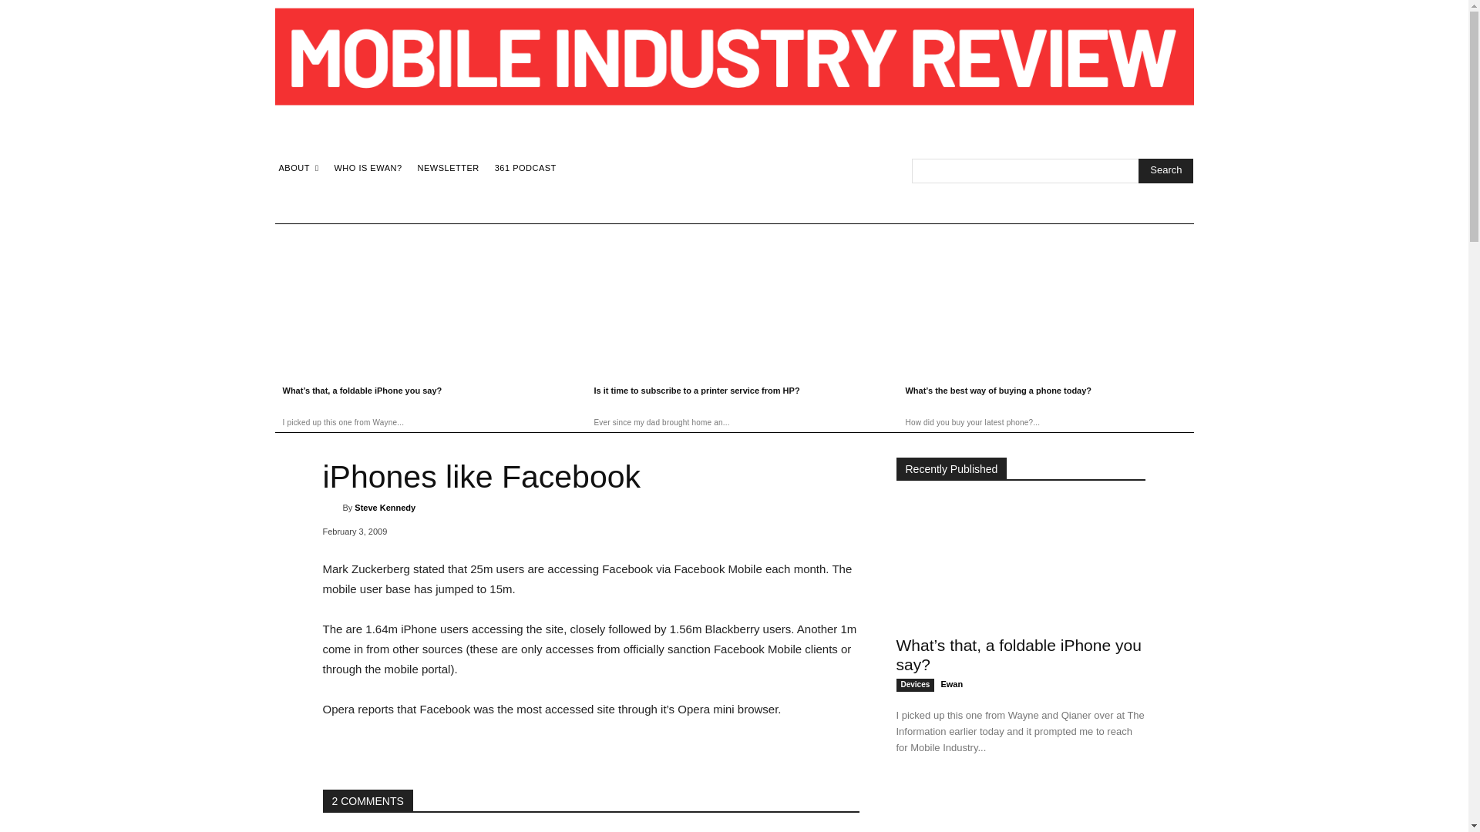 This screenshot has height=832, width=1480. I want to click on Steve Kennedy, so click(331, 507).